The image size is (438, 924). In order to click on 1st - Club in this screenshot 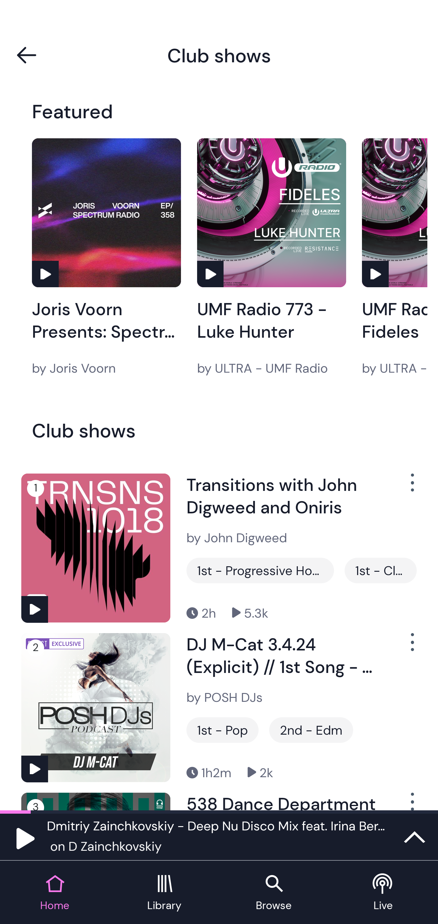, I will do `click(381, 571)`.